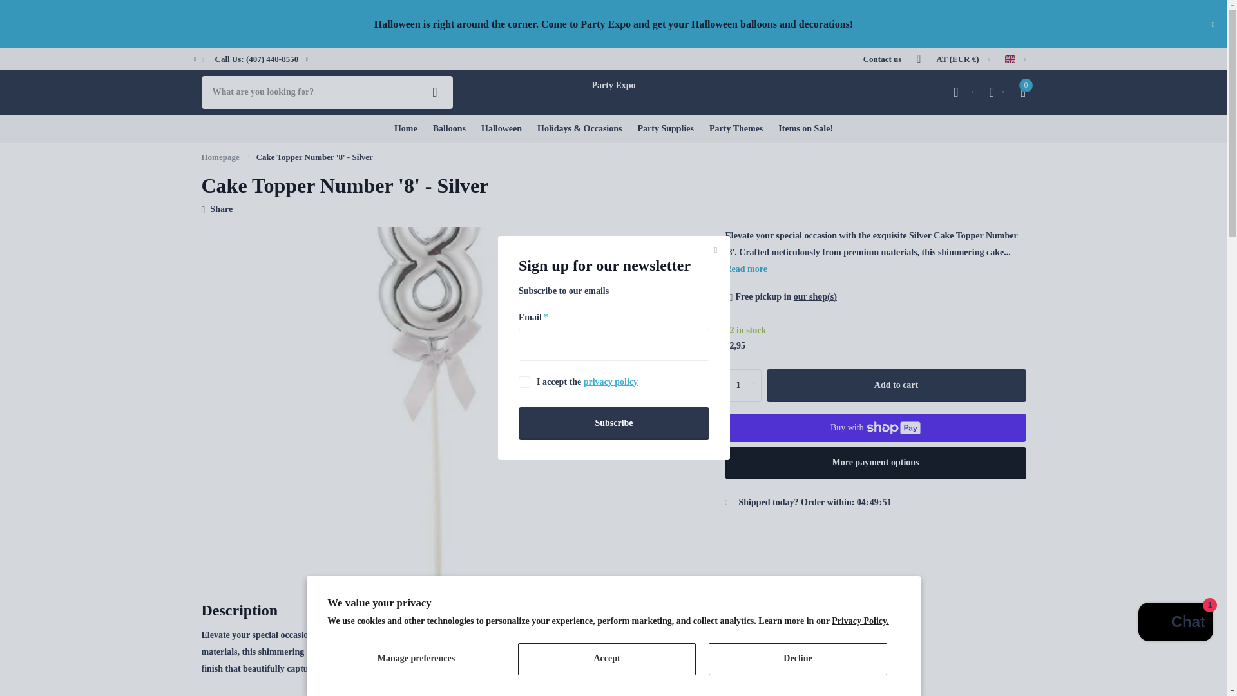 The height and width of the screenshot is (696, 1237). I want to click on Next, so click(307, 59).